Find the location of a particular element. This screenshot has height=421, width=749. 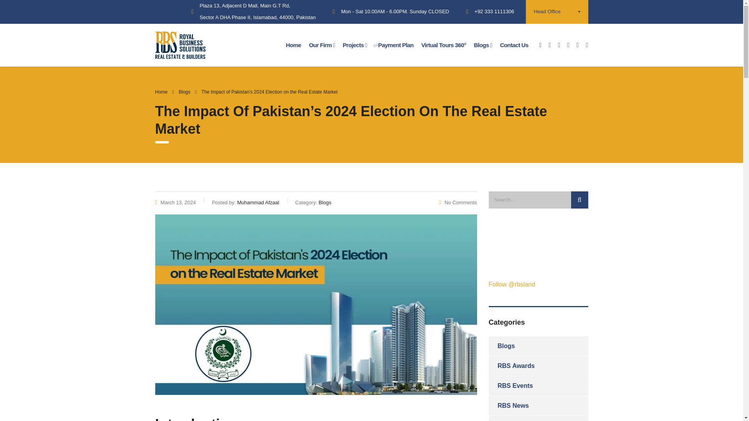

Projects is located at coordinates (354, 45).